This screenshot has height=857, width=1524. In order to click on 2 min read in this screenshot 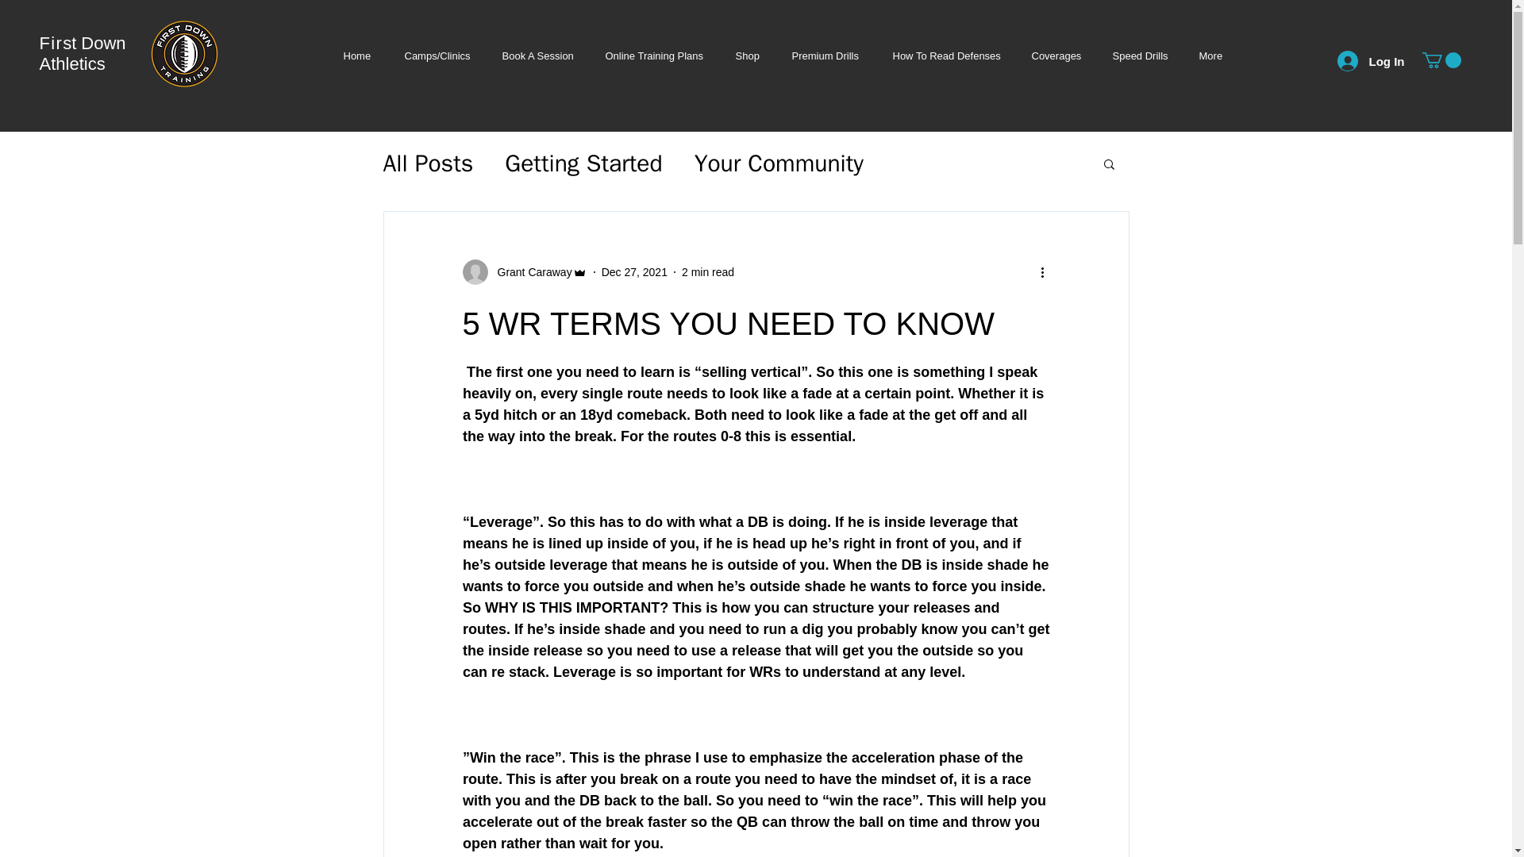, I will do `click(708, 271)`.